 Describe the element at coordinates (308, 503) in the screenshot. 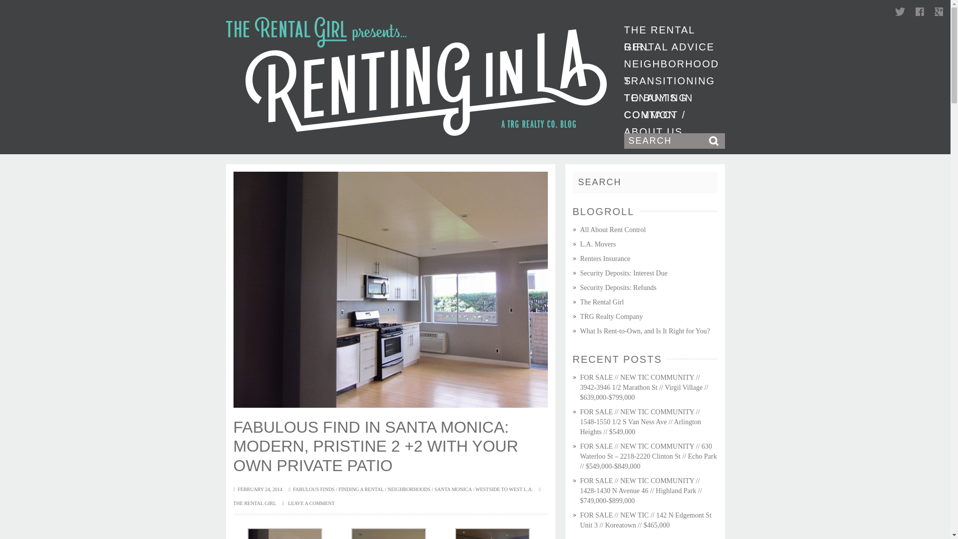

I see `LEAVE A COMMENT` at that location.